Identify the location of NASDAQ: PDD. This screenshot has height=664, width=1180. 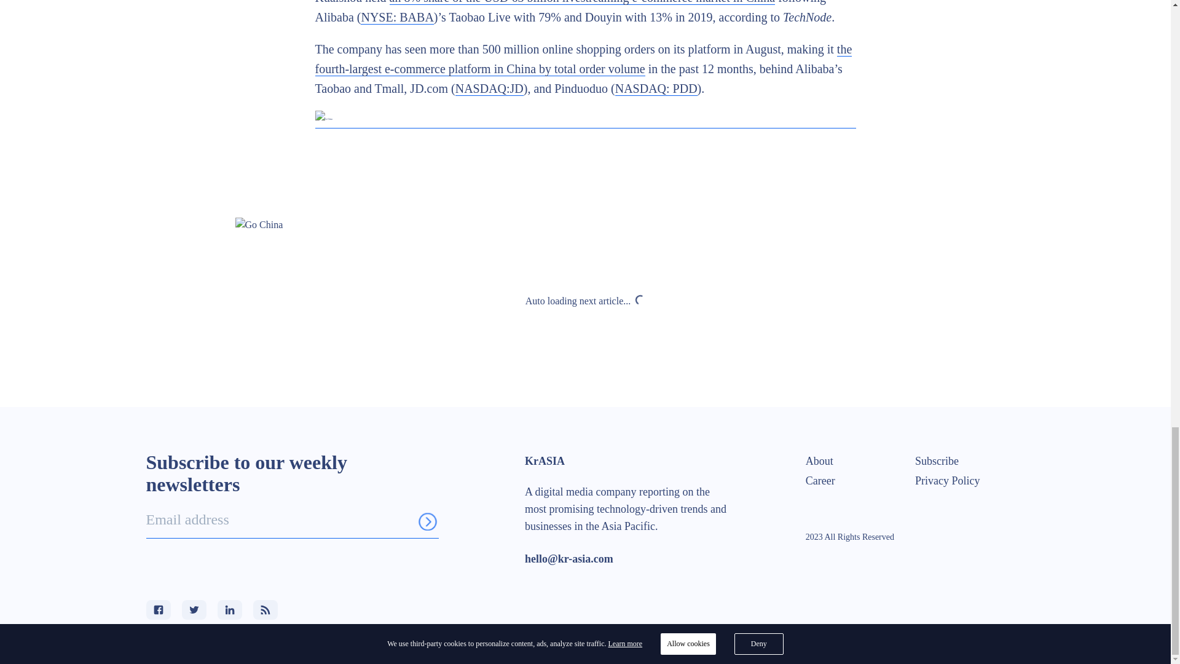
(656, 89).